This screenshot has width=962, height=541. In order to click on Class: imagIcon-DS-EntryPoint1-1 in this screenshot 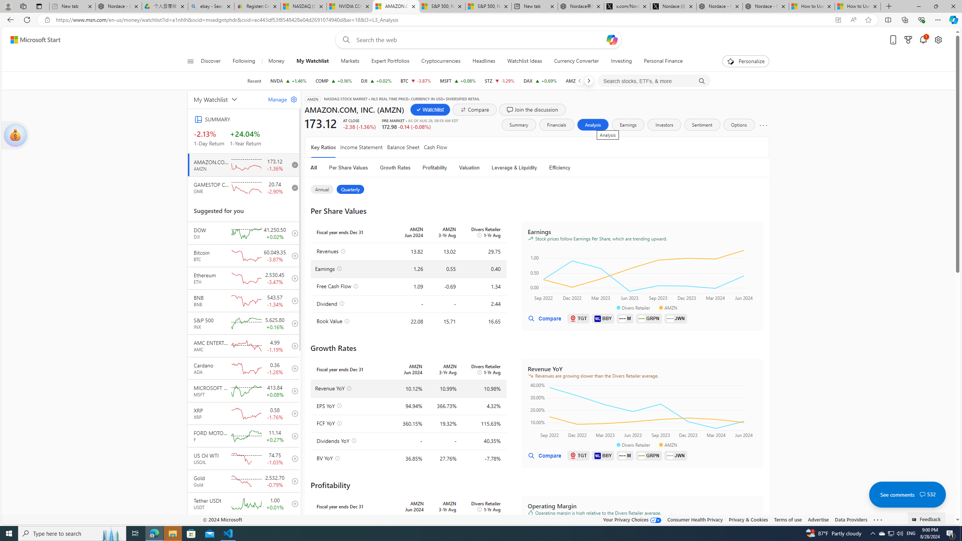, I will do `click(670, 455)`.